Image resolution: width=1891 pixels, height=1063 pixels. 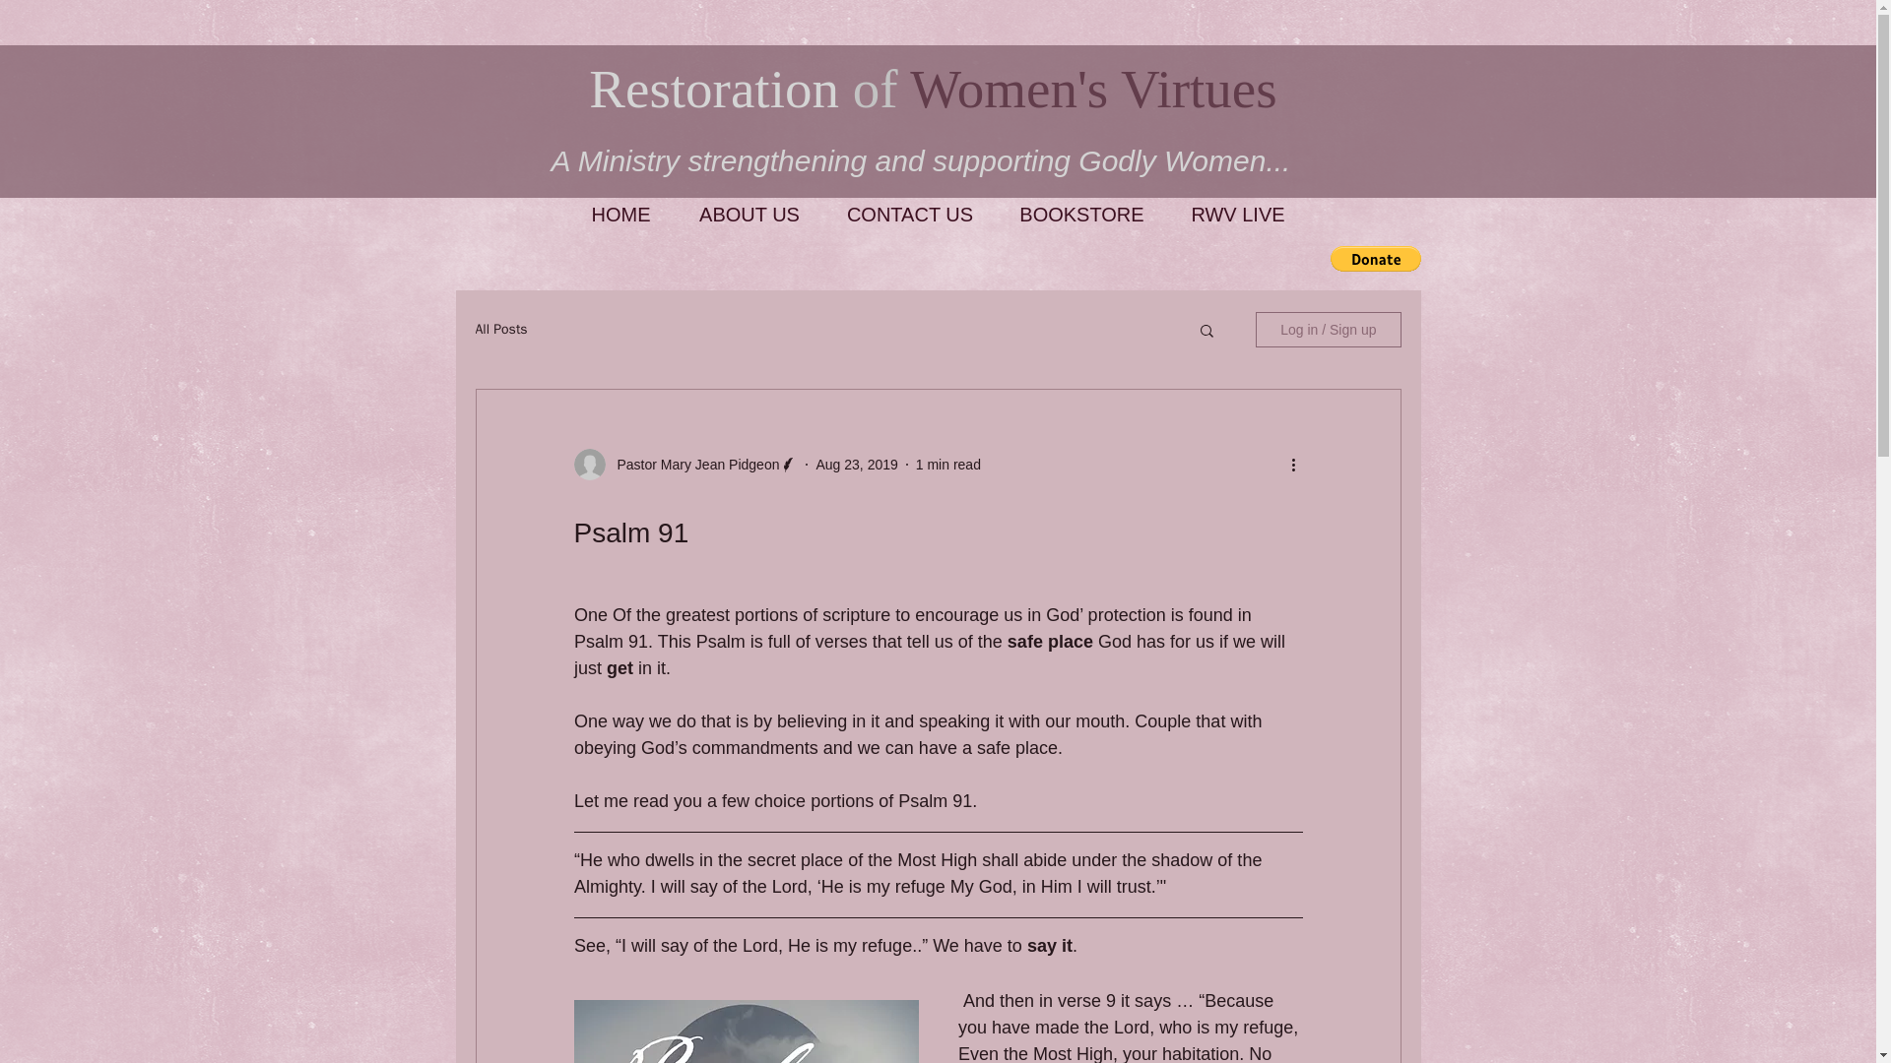 What do you see at coordinates (691, 465) in the screenshot?
I see `Pastor Mary Jean Pidgeon` at bounding box center [691, 465].